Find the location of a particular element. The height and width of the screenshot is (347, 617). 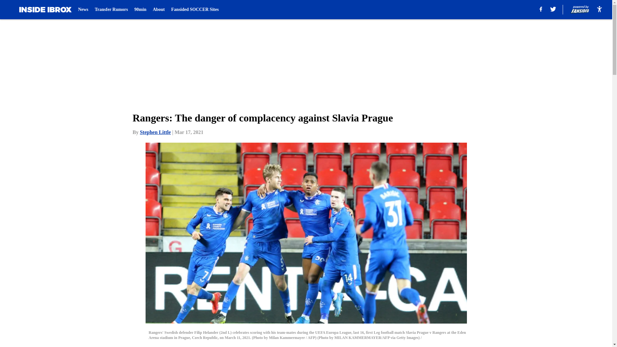

Fansided SOCCER Sites is located at coordinates (195, 10).